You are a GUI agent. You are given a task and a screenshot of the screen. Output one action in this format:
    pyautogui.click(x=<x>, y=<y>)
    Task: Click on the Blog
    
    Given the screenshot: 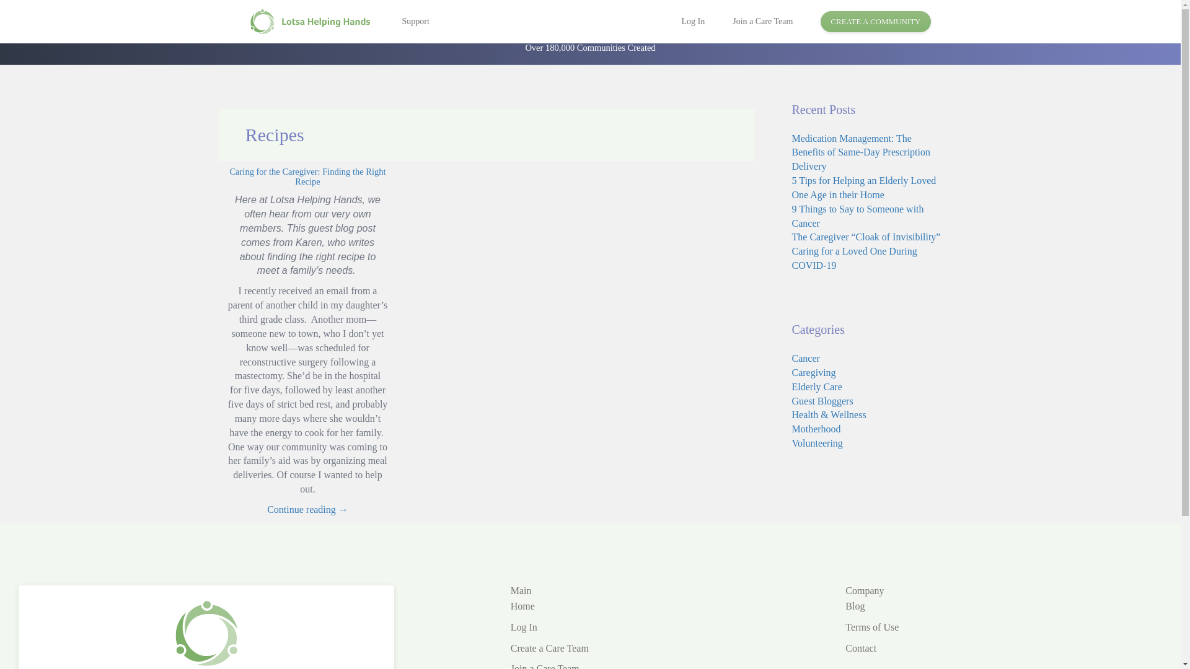 What is the action you would take?
    pyautogui.click(x=855, y=606)
    